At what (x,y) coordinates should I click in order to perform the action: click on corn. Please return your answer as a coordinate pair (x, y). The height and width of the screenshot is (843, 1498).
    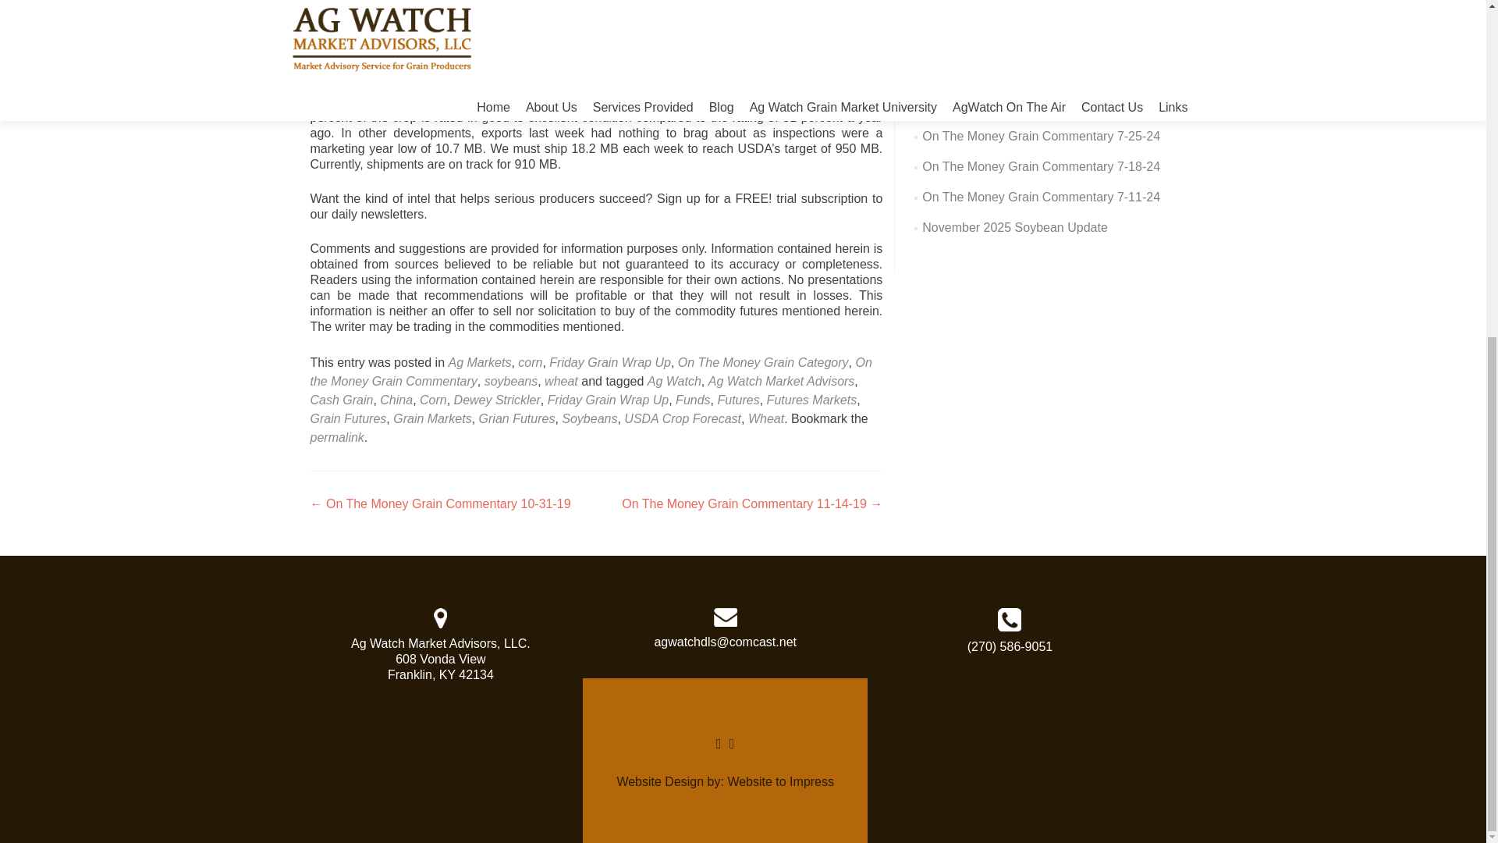
    Looking at the image, I should click on (531, 362).